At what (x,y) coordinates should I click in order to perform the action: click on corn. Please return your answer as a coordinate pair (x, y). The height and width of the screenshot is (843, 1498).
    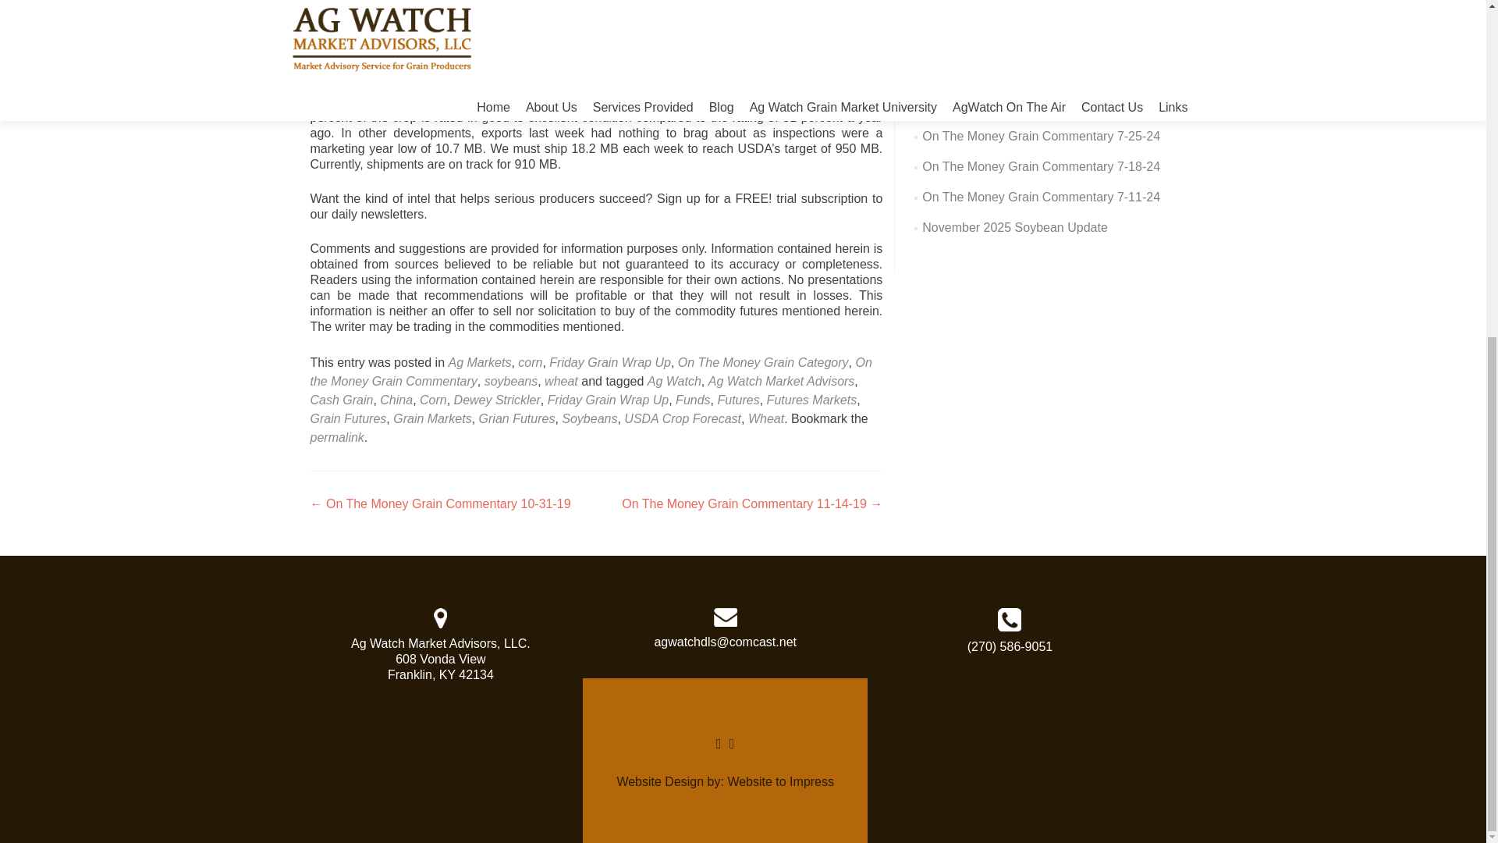
    Looking at the image, I should click on (531, 362).